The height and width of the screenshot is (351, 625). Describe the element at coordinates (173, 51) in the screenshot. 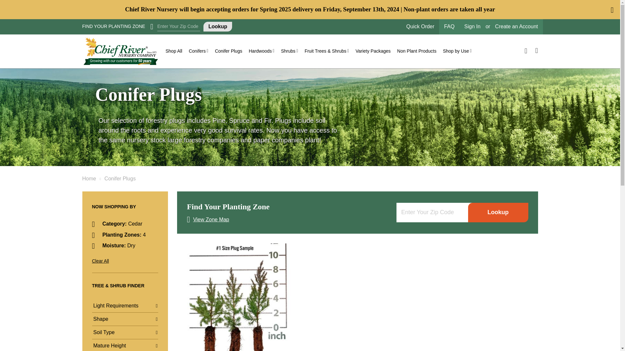

I see `Shop All` at that location.